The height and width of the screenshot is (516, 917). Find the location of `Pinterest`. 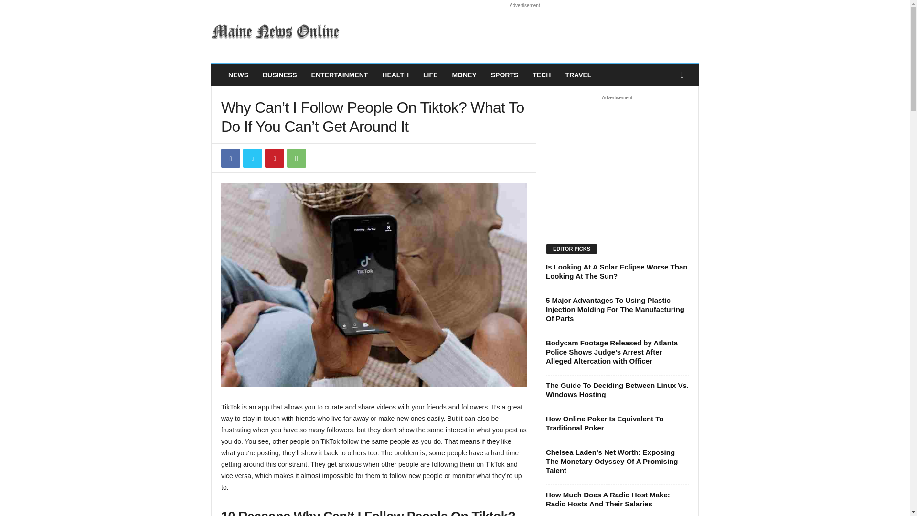

Pinterest is located at coordinates (274, 158).